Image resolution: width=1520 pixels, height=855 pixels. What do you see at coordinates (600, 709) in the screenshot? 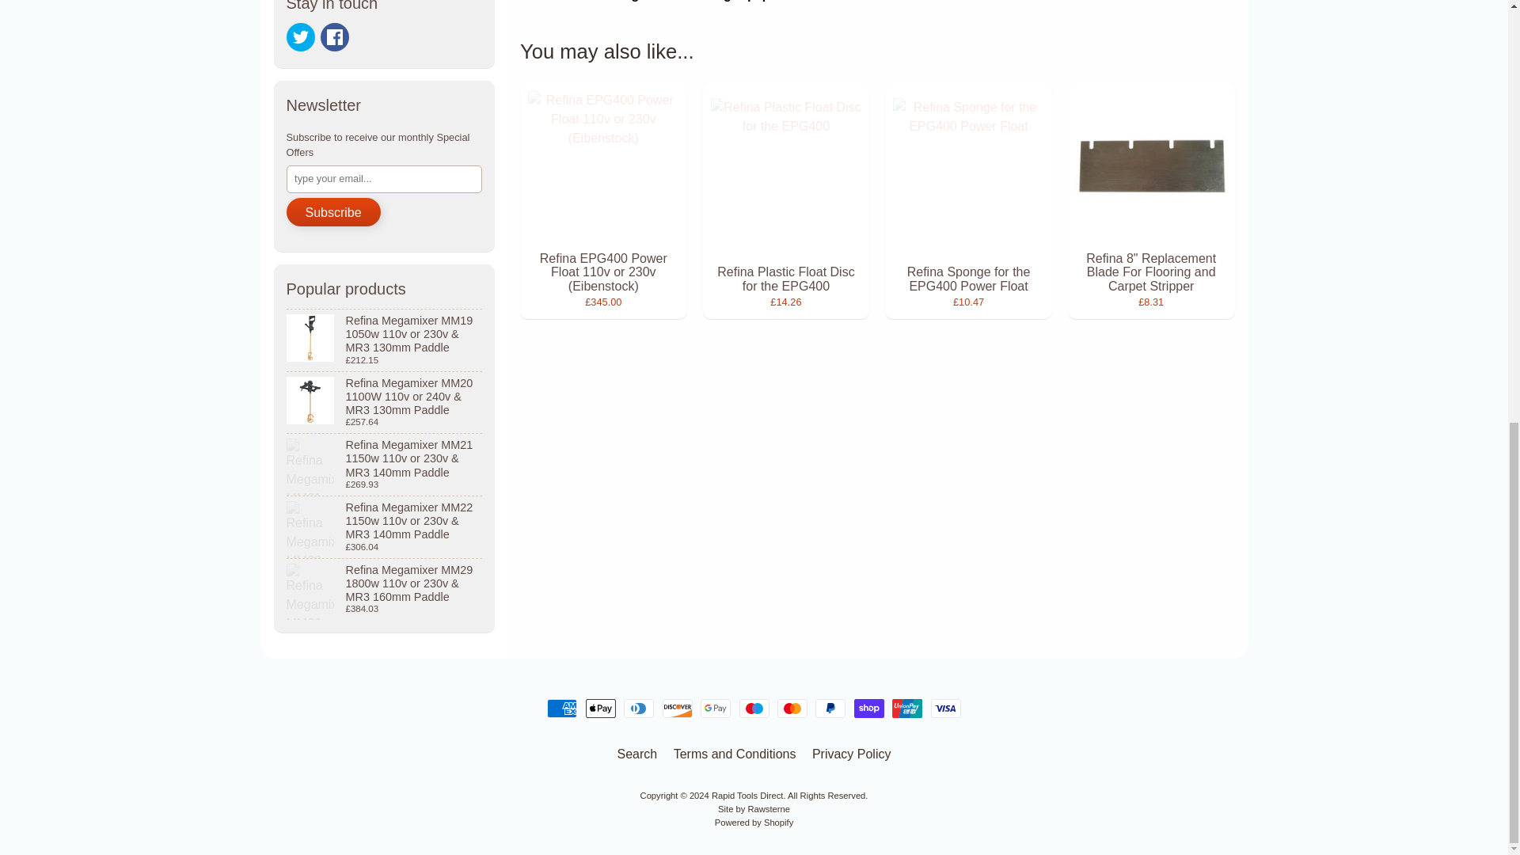
I see `Apple Pay` at bounding box center [600, 709].